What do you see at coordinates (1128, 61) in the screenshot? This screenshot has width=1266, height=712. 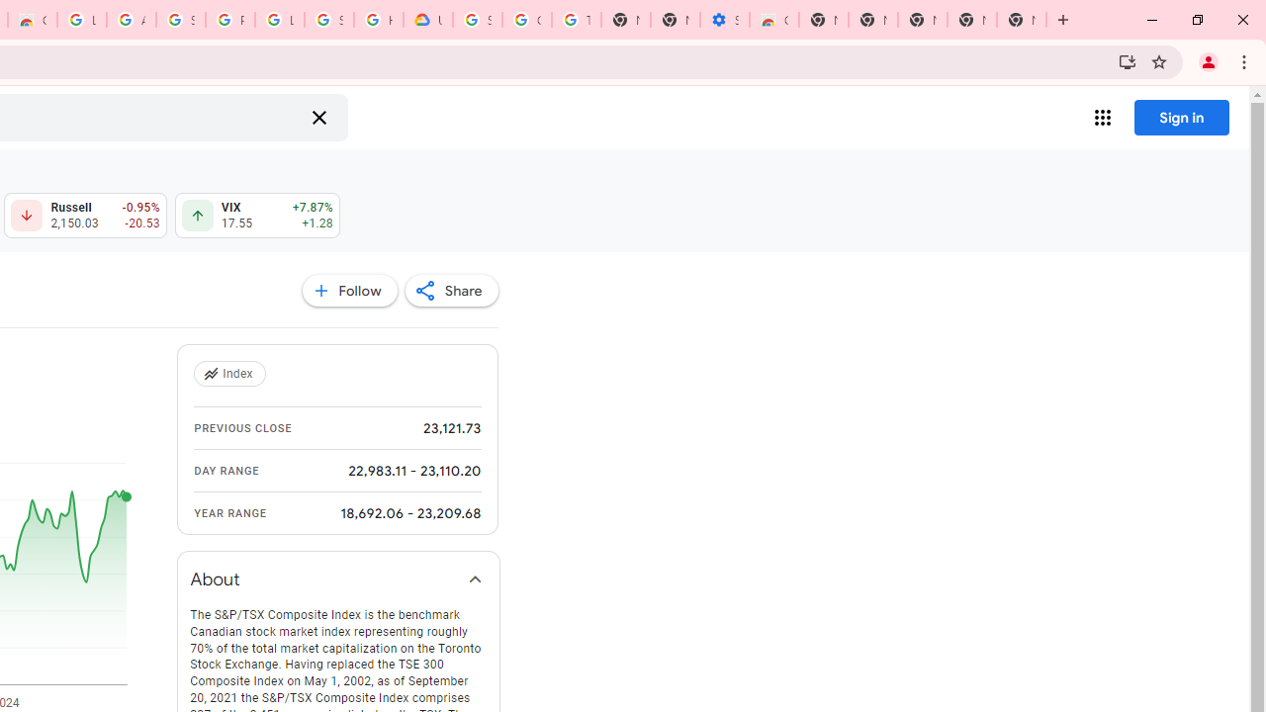 I see `Install Google Finance` at bounding box center [1128, 61].